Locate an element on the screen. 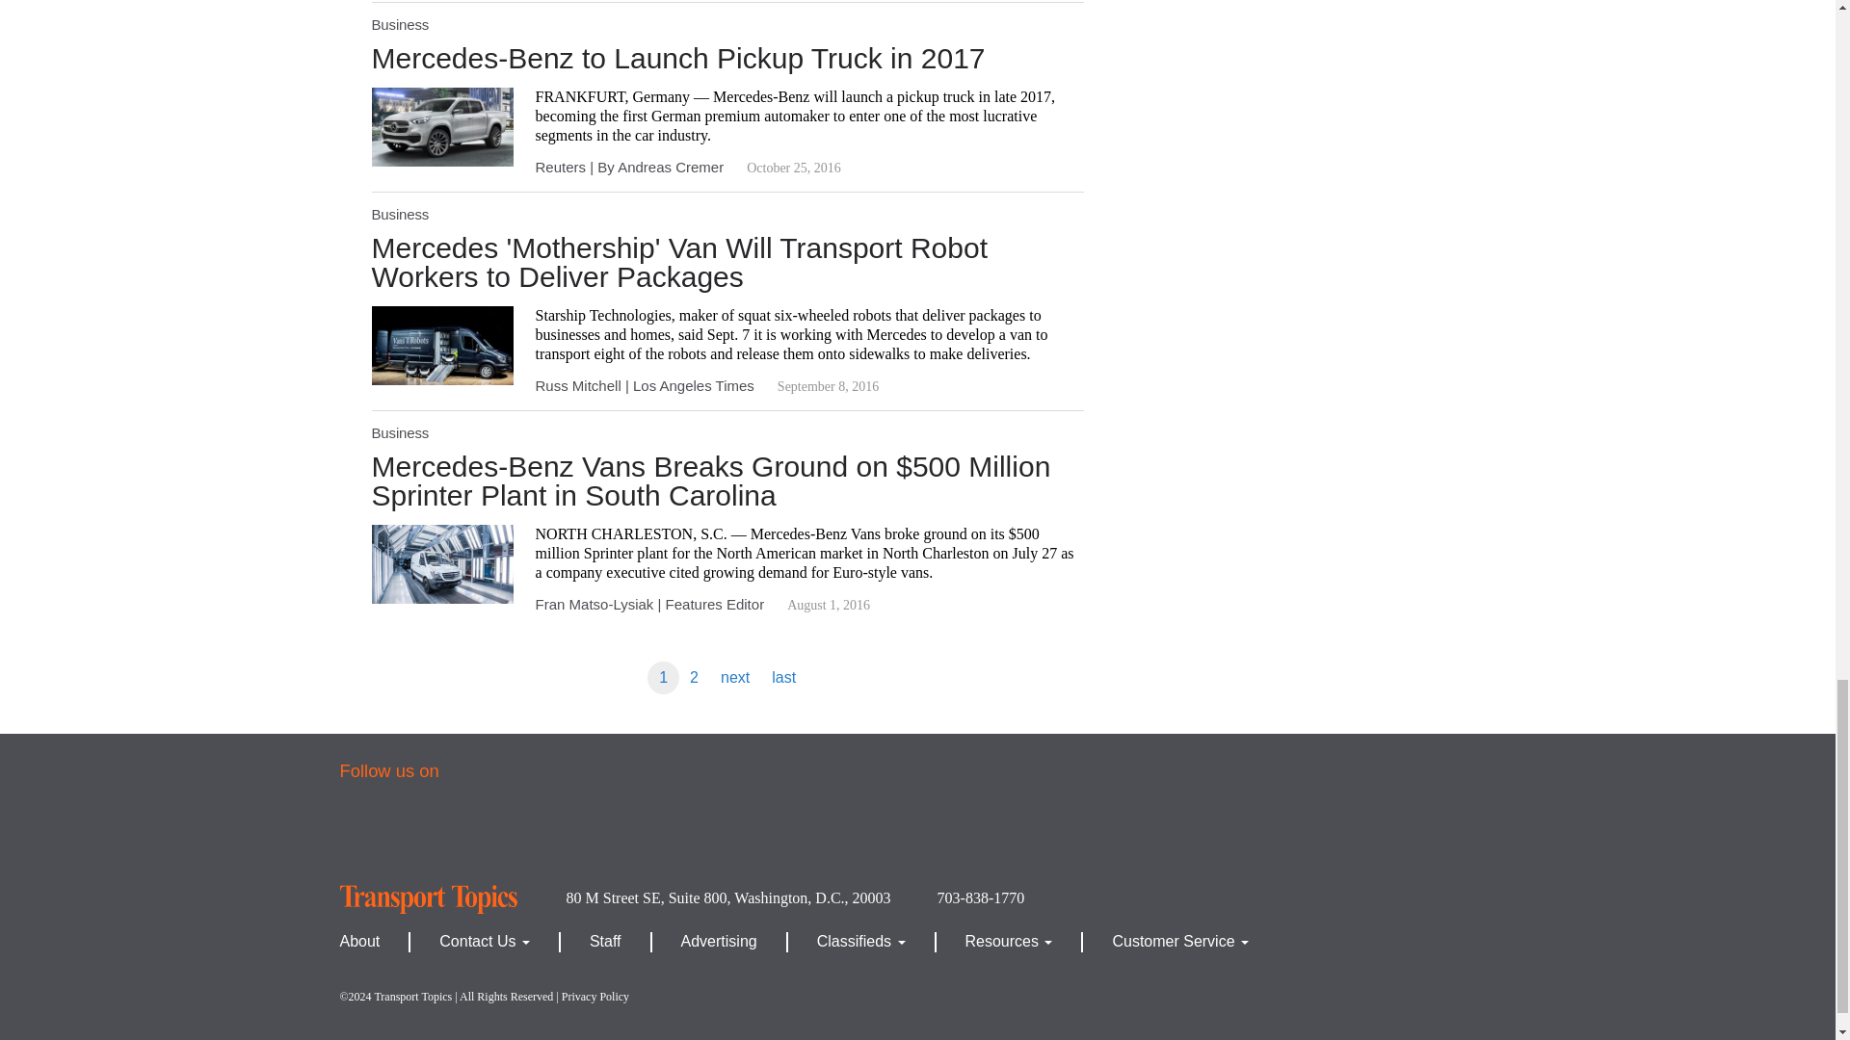  Go to page 2 is located at coordinates (694, 678).